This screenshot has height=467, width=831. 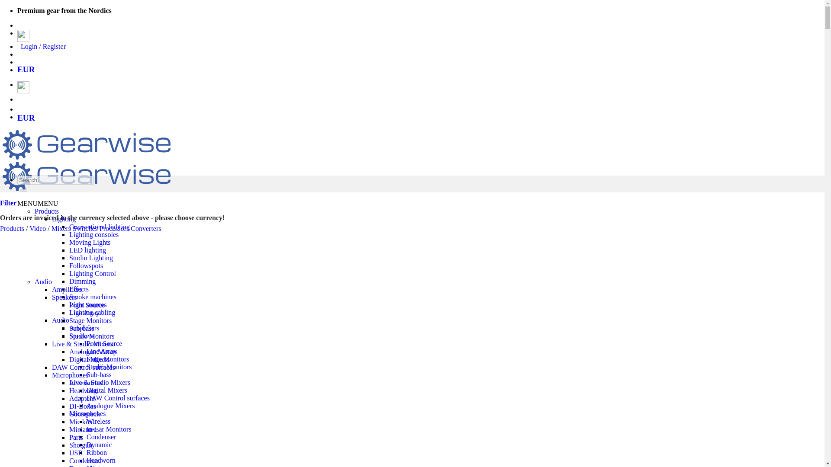 I want to click on Login, so click(x=43, y=46).